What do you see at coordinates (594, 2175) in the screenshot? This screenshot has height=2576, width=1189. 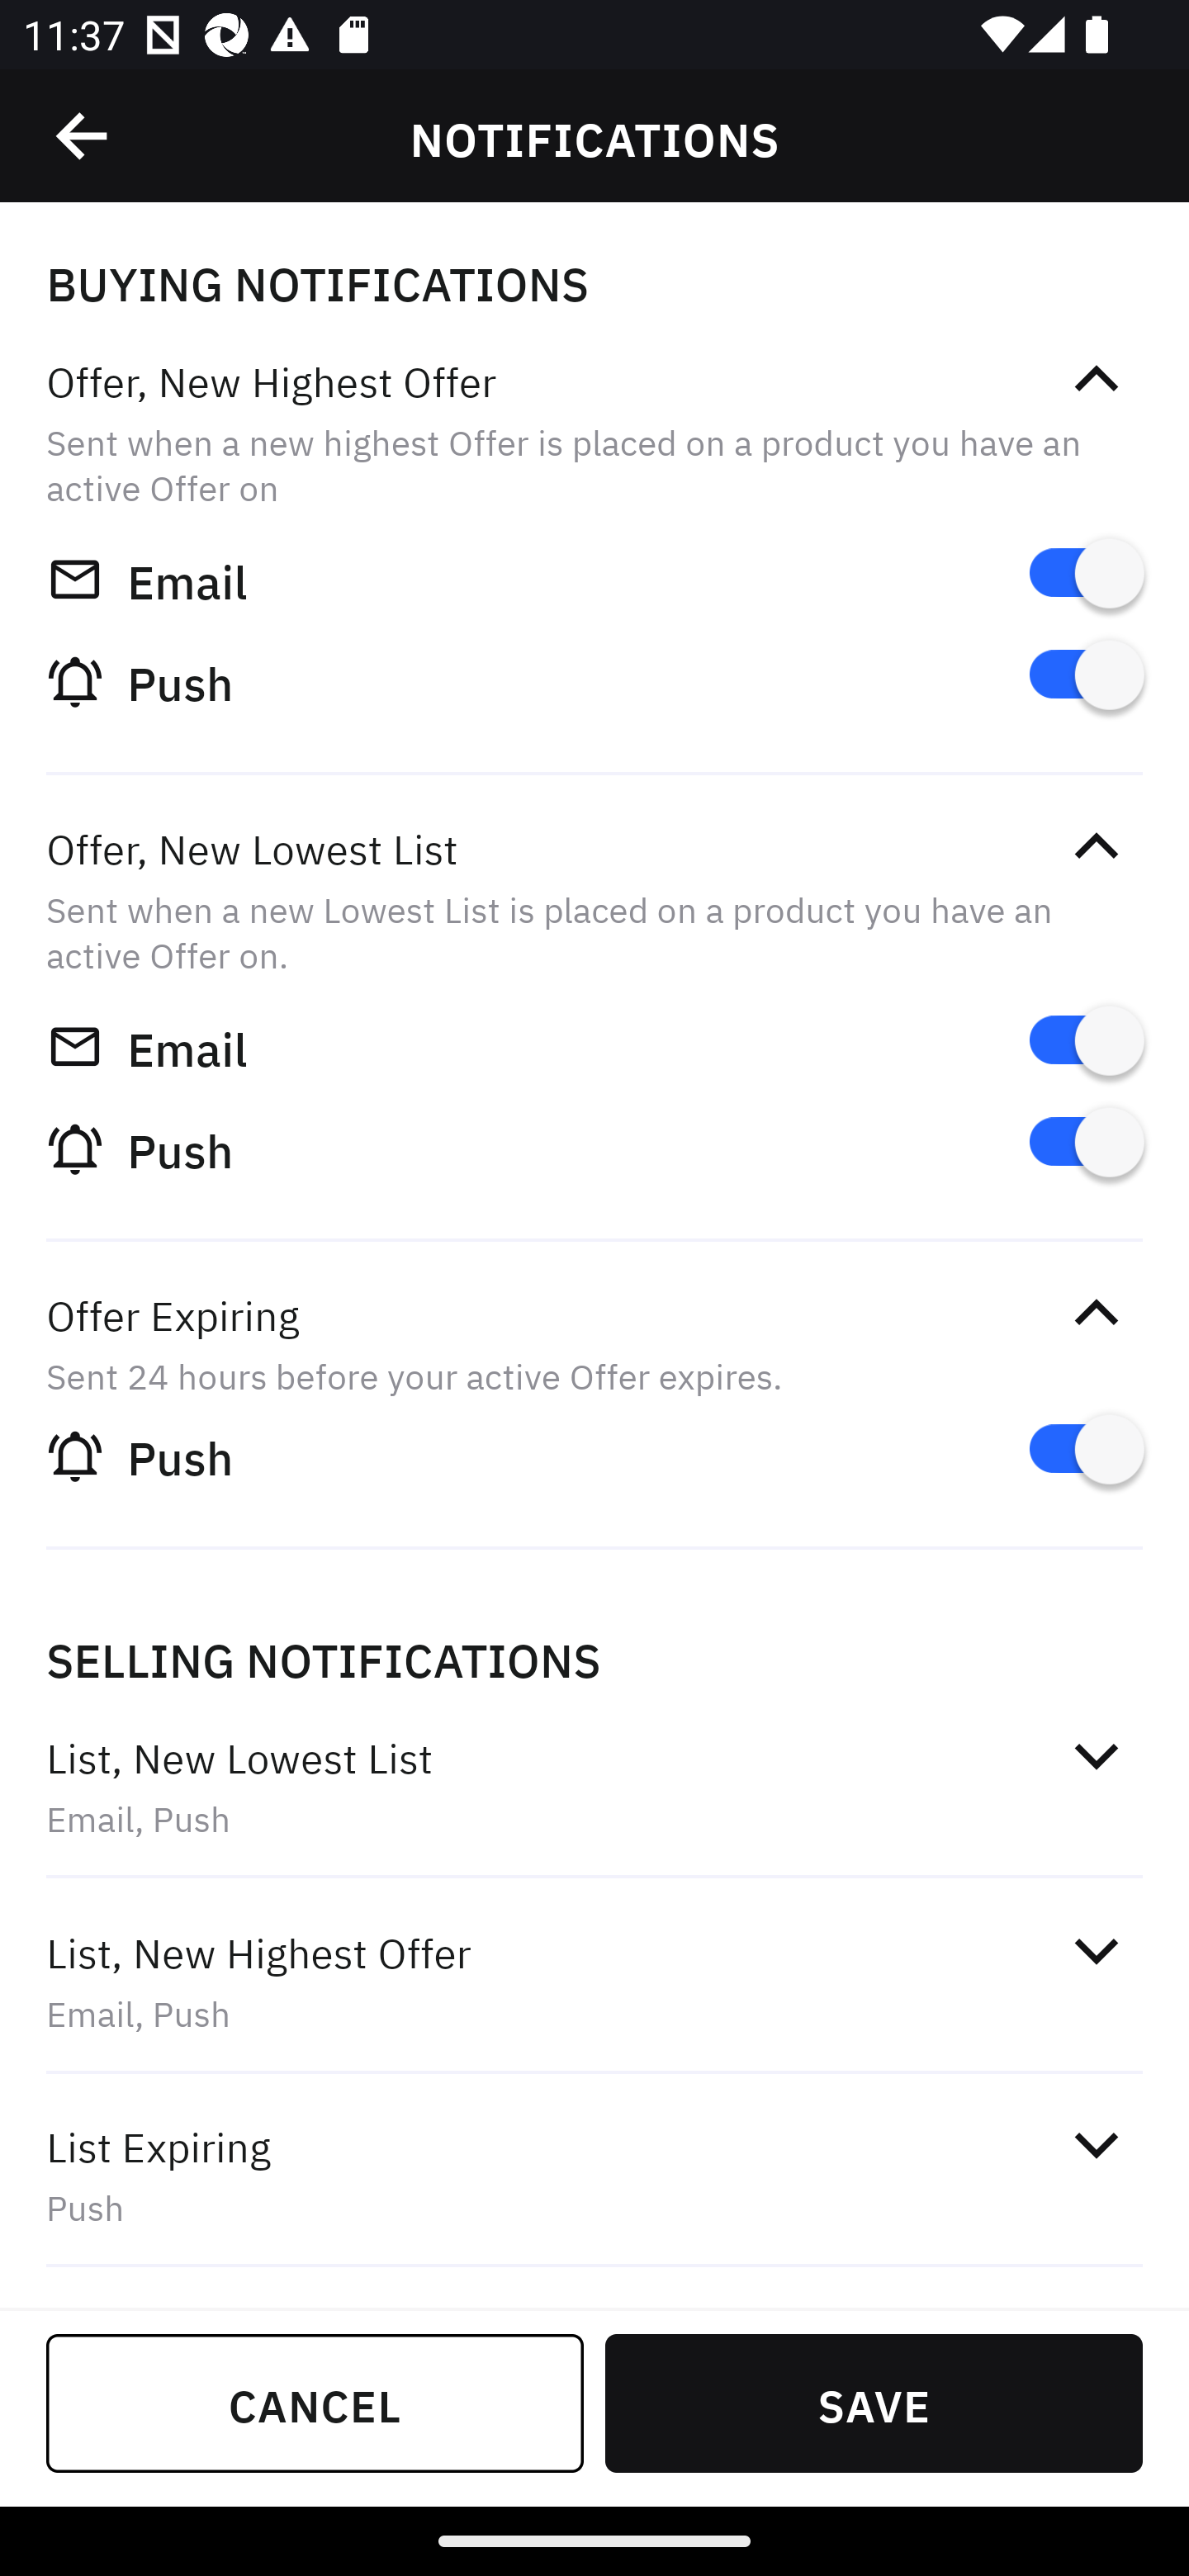 I see `List Expiring  Push` at bounding box center [594, 2175].